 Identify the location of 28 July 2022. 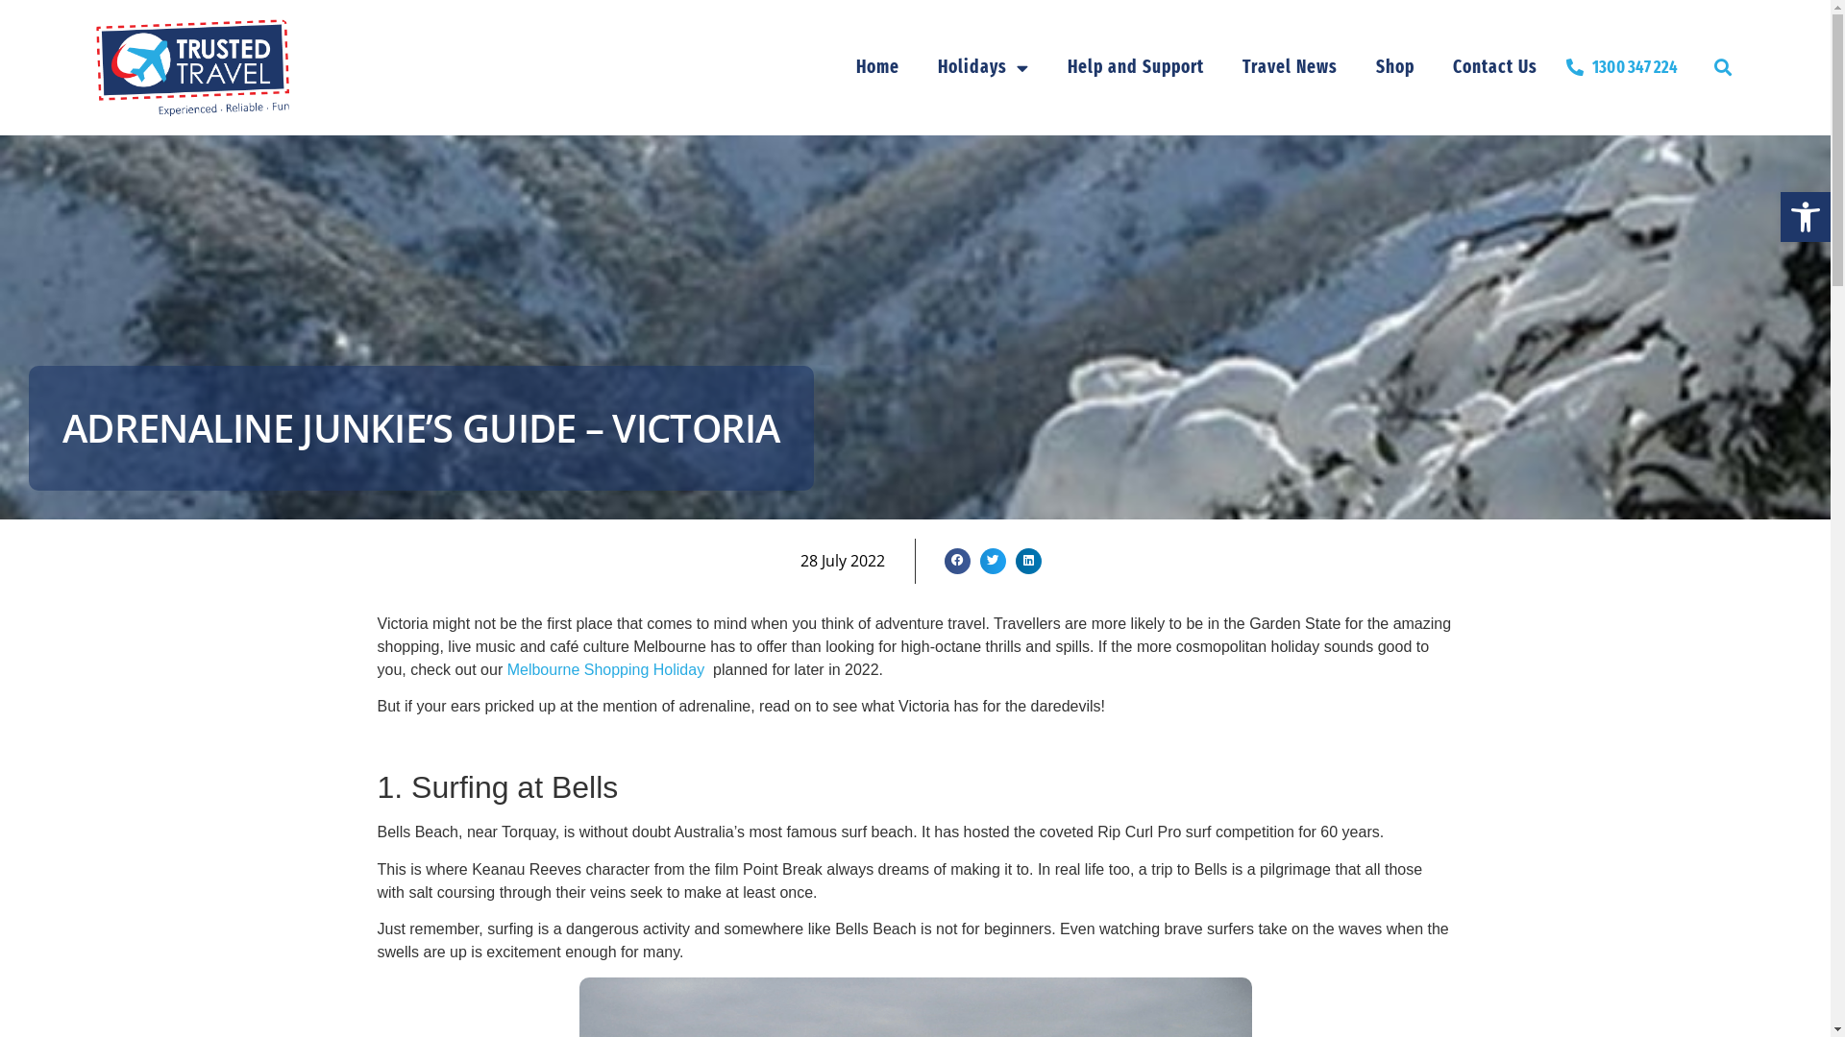
(844, 561).